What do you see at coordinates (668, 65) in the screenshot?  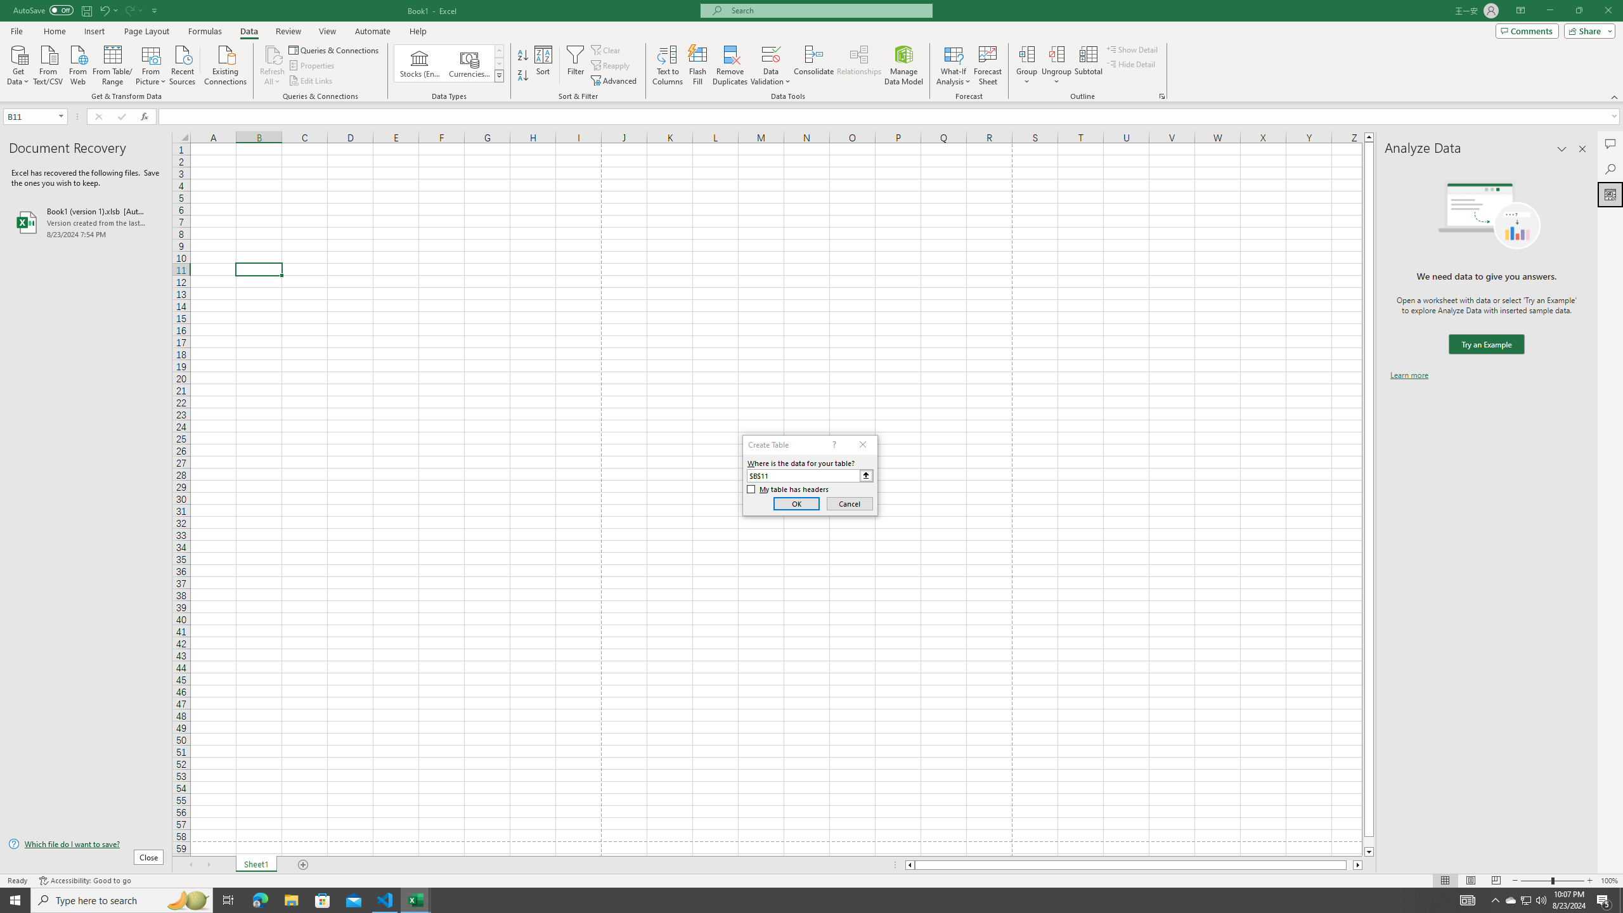 I see `Text to Columns...` at bounding box center [668, 65].